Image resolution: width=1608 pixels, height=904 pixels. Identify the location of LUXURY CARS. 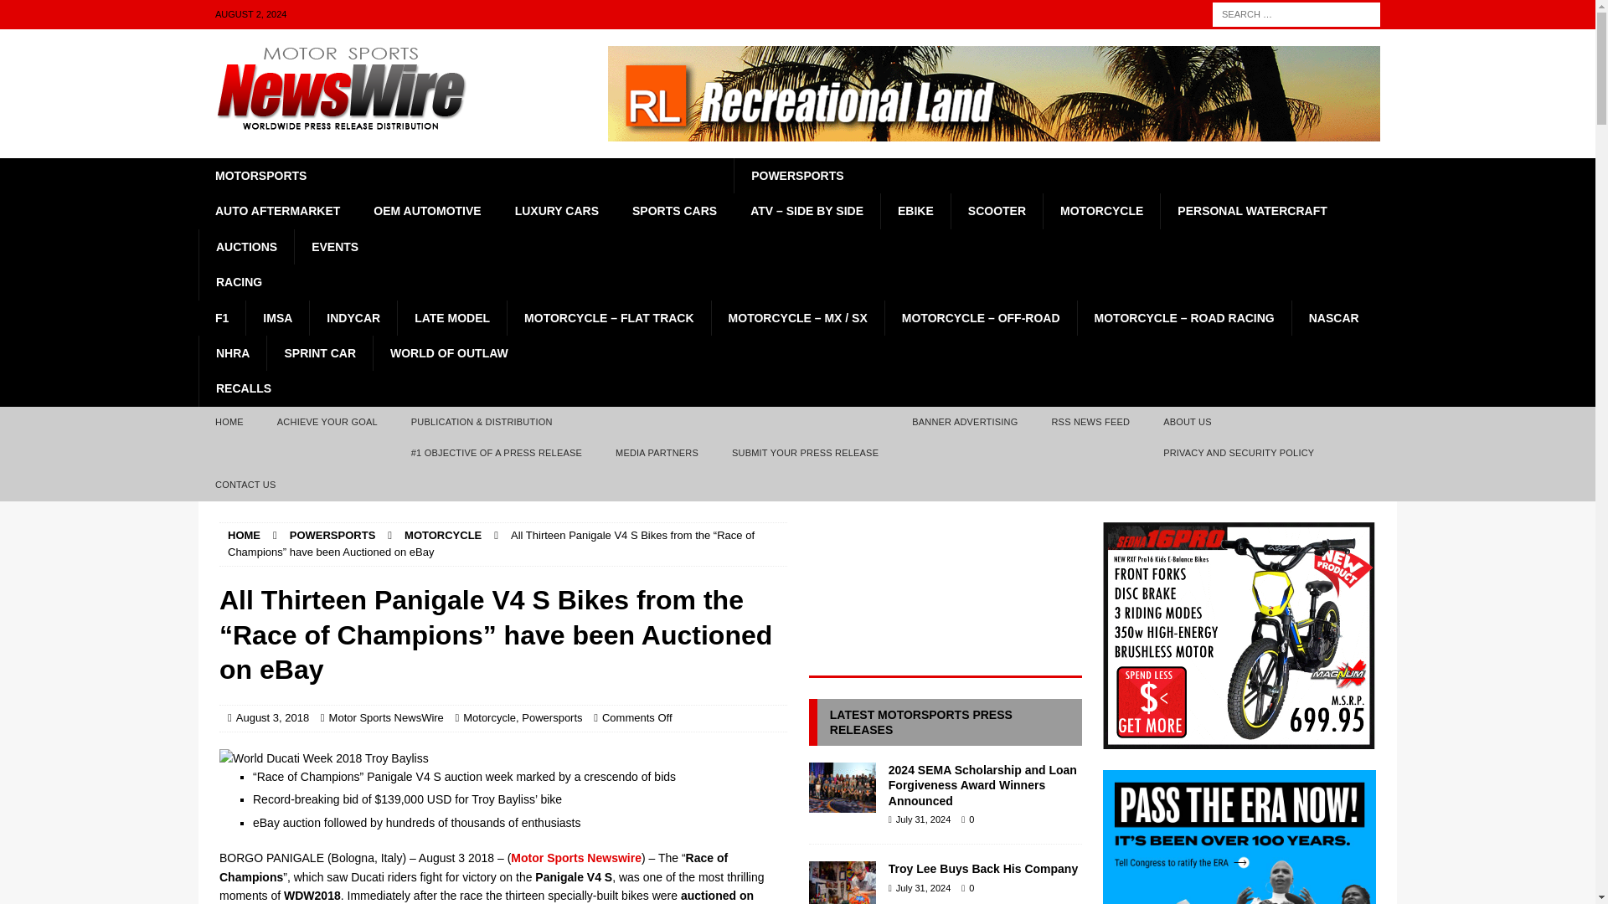
(557, 211).